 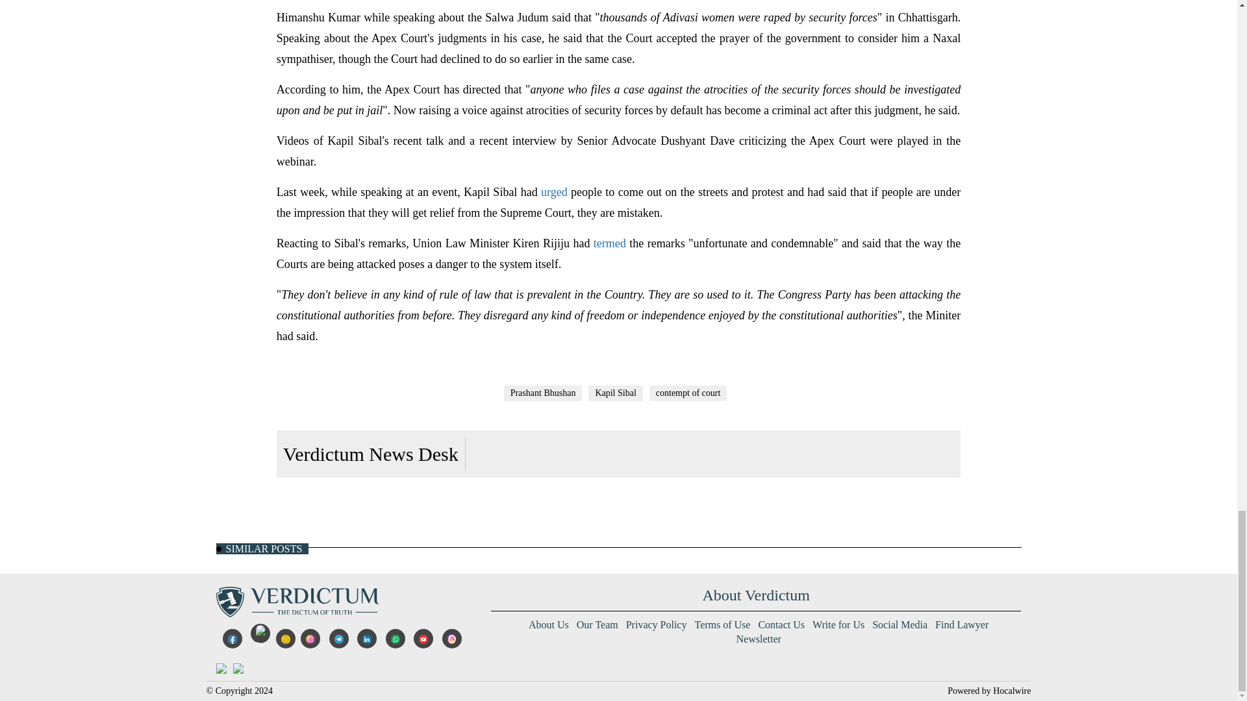 I want to click on Verdictum, so click(x=296, y=601).